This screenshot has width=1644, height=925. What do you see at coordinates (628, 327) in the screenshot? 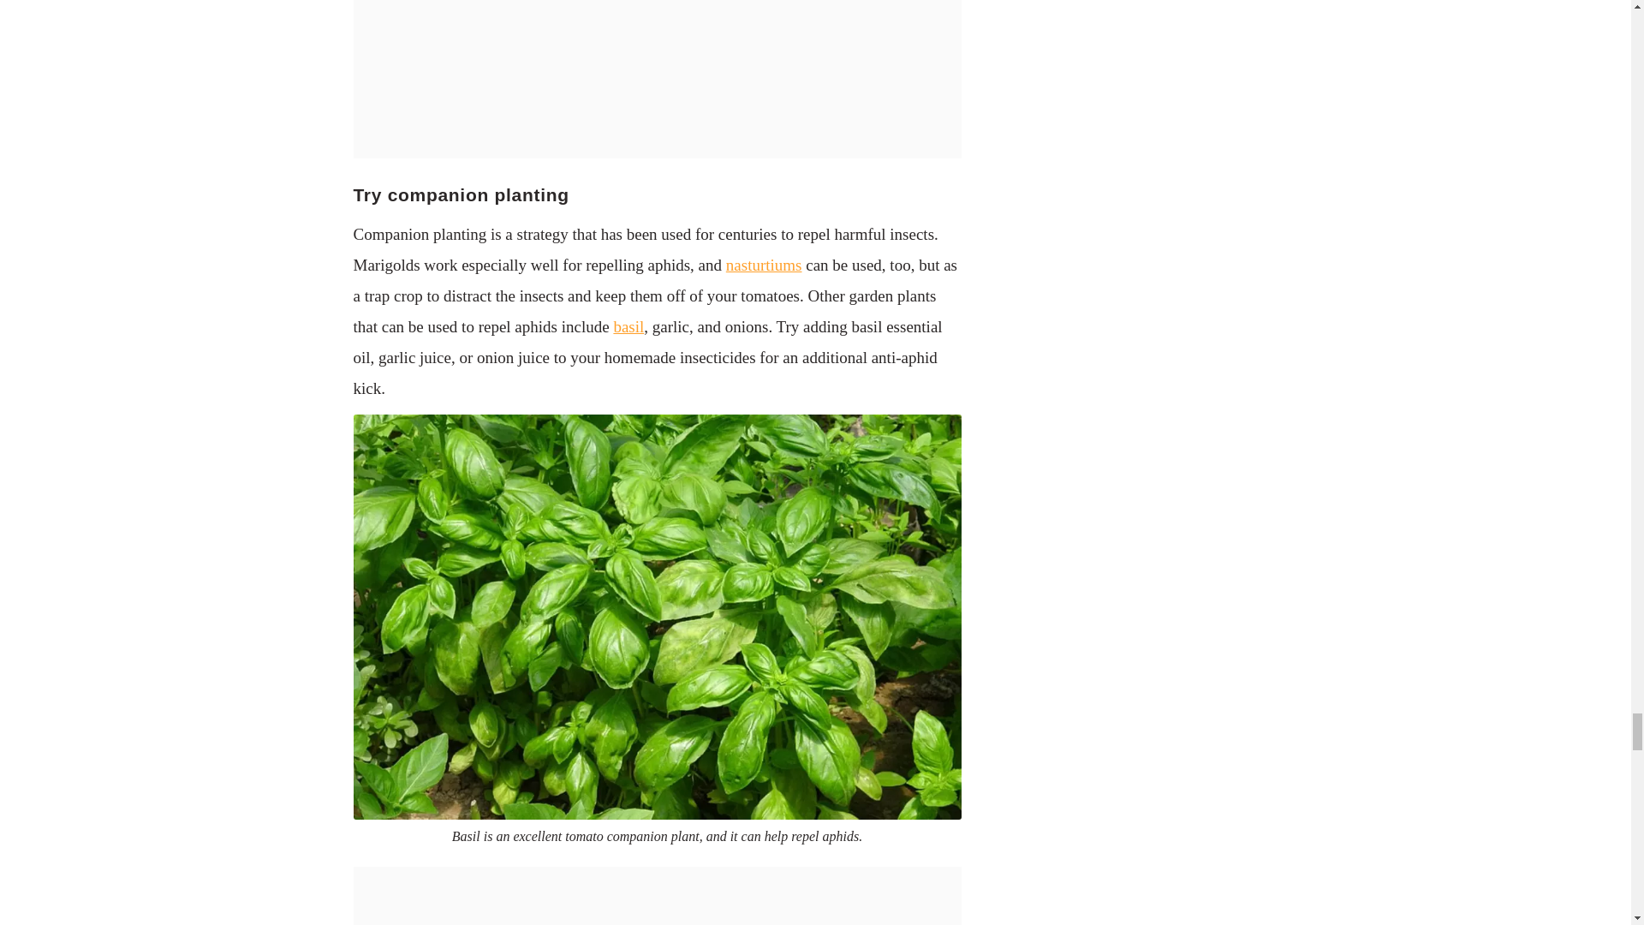
I see `basil` at bounding box center [628, 327].